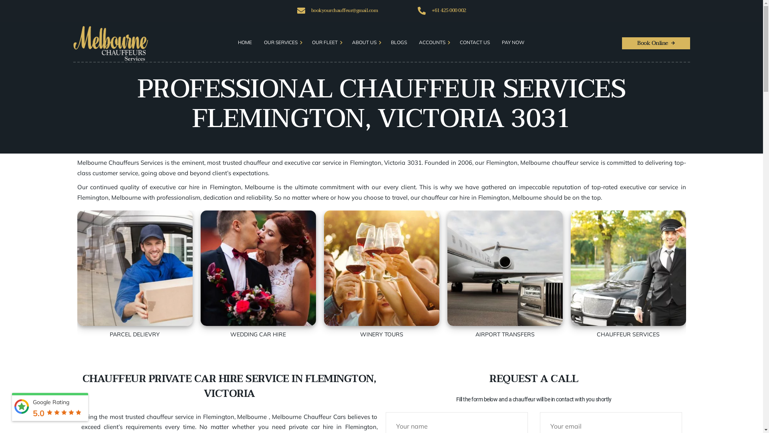  Describe the element at coordinates (245, 42) in the screenshot. I see `HOME` at that location.